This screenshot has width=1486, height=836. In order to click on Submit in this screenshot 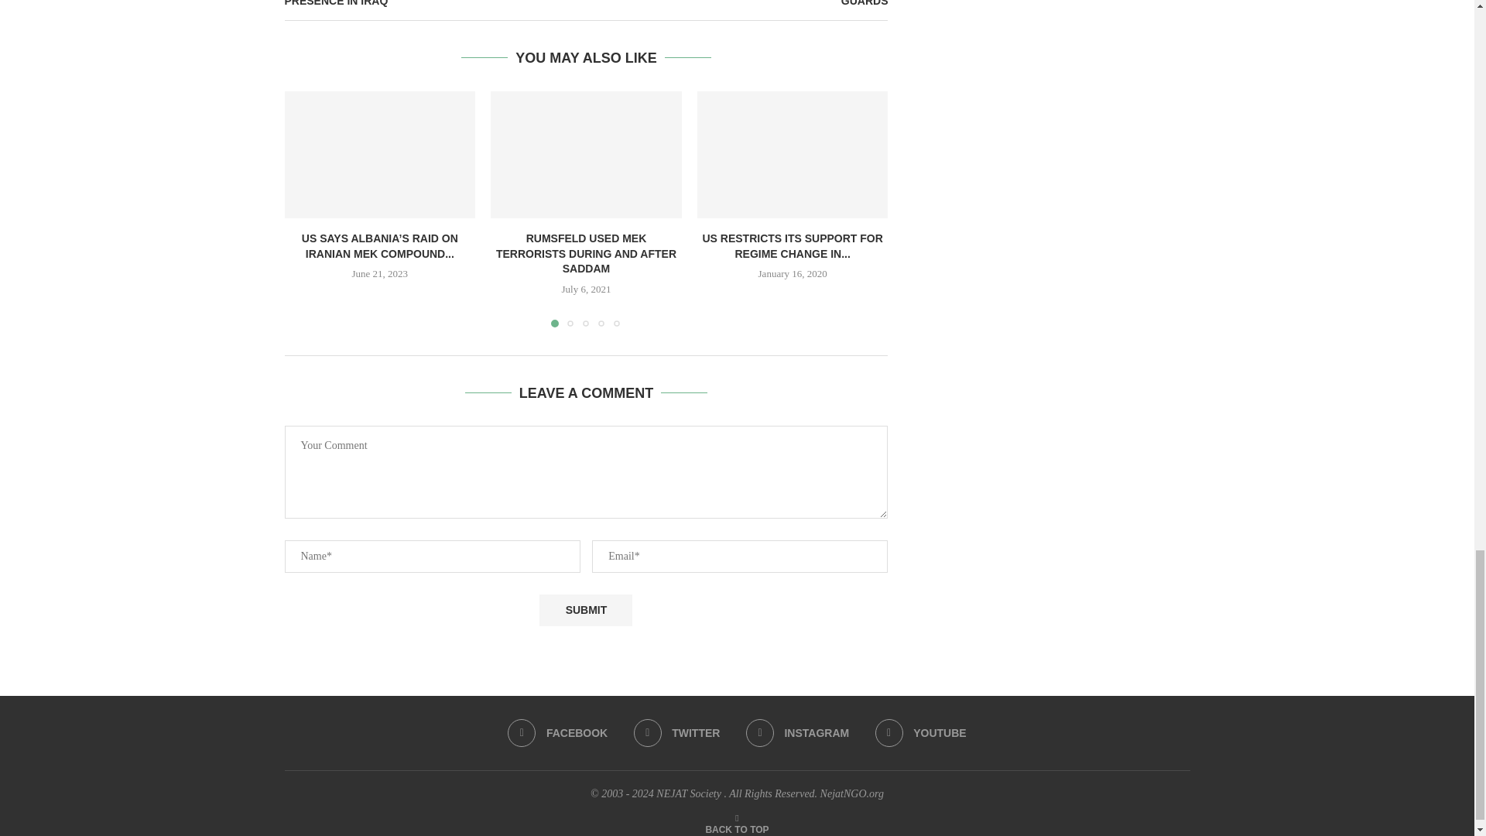, I will do `click(585, 610)`.